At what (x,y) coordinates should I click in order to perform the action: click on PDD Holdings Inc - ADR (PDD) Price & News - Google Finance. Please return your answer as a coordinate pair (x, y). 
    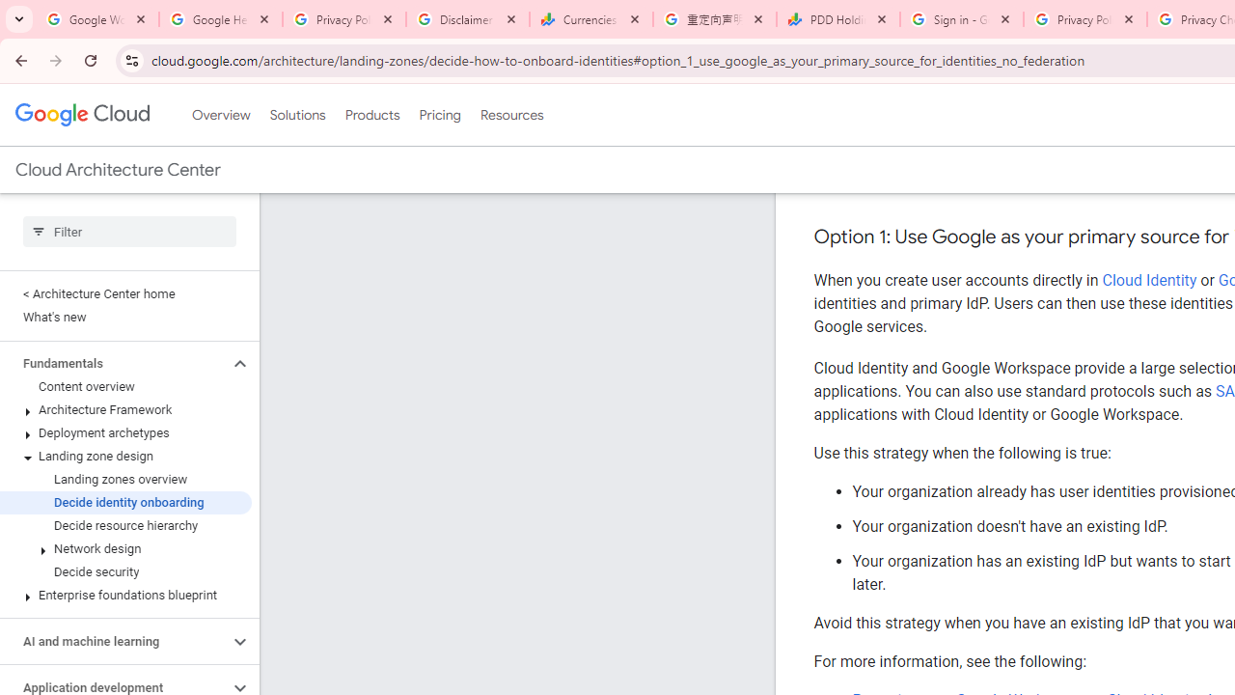
    Looking at the image, I should click on (838, 19).